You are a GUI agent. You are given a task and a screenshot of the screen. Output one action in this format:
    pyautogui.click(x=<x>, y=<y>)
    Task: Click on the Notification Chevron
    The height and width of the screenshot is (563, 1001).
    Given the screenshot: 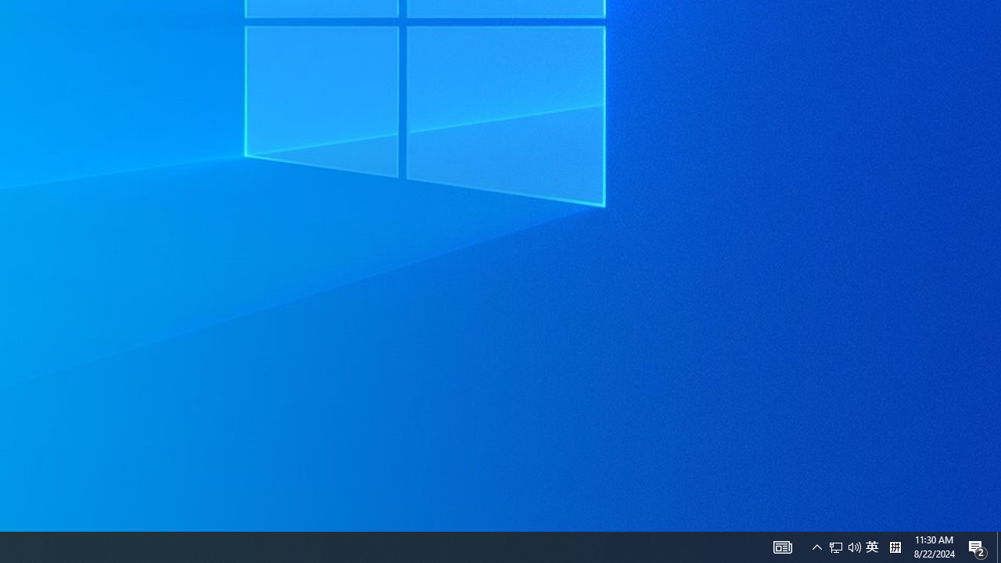 What is the action you would take?
    pyautogui.click(x=816, y=547)
    